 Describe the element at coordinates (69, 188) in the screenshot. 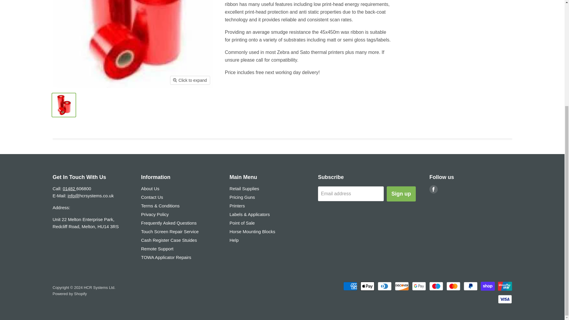

I see `tel:01482 606800` at that location.